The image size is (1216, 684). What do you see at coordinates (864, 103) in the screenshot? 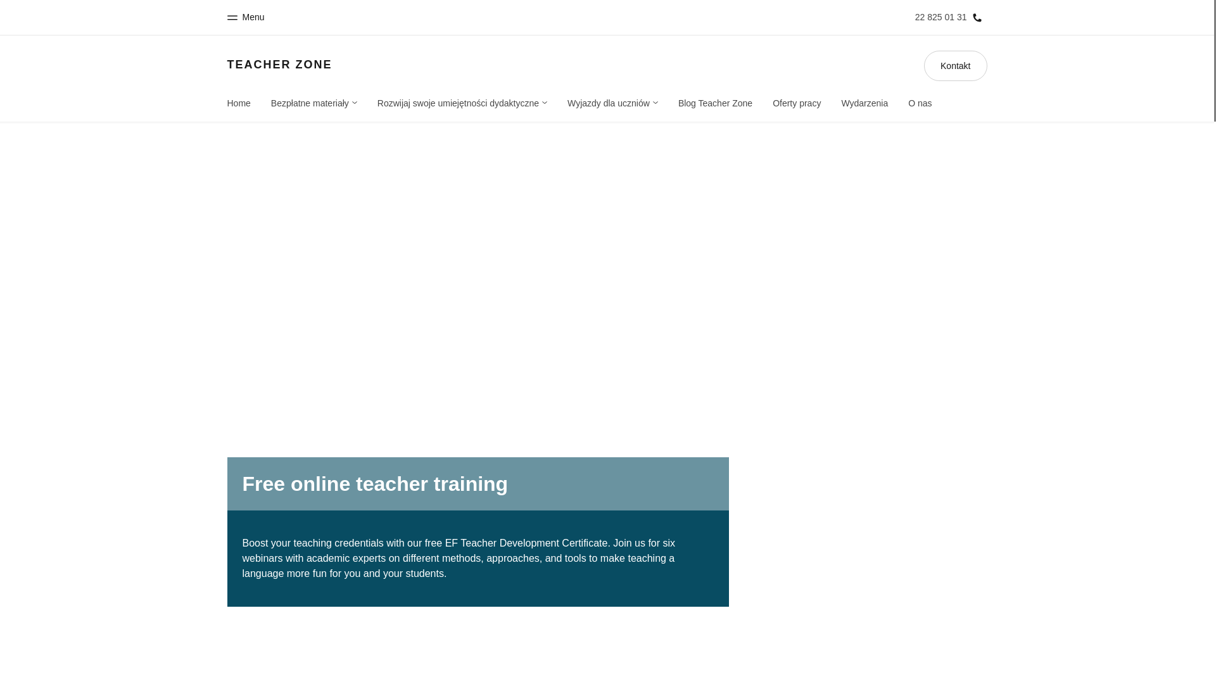
I see `Wydarzenia` at bounding box center [864, 103].